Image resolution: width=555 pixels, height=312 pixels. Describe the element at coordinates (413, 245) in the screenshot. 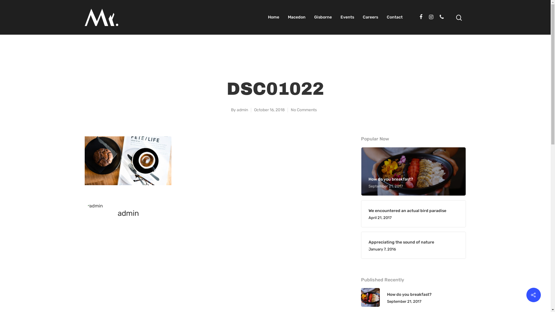

I see `Appreciating the sound of nature
January 7, 2016` at that location.